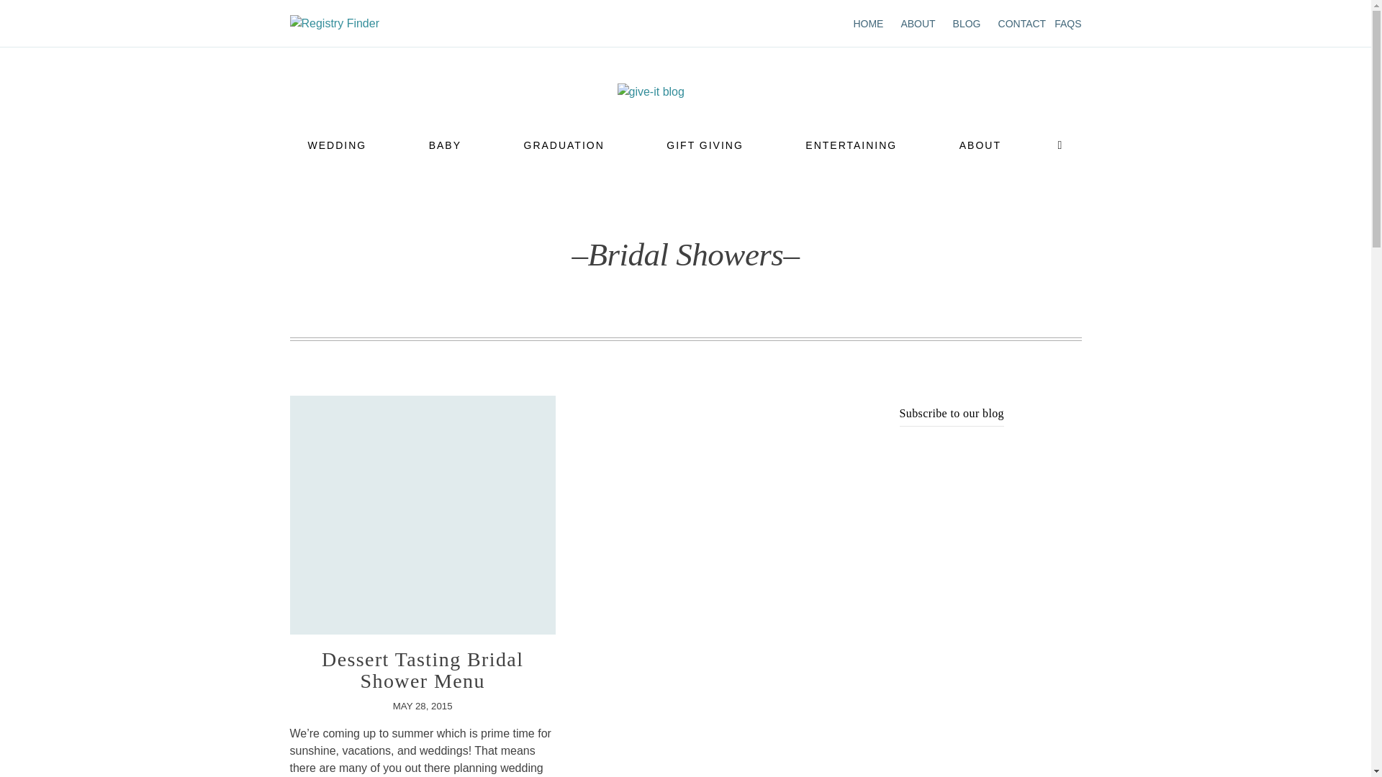  What do you see at coordinates (967, 22) in the screenshot?
I see `BLOG` at bounding box center [967, 22].